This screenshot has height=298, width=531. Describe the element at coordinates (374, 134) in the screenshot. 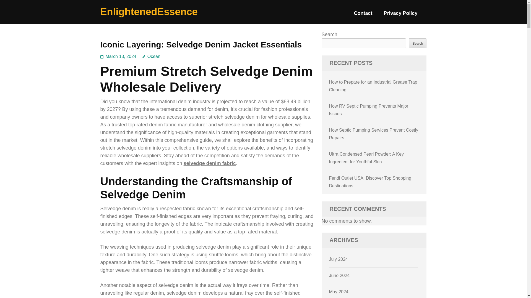

I see `How Septic Pumping Services Prevent Costly Repairs` at that location.